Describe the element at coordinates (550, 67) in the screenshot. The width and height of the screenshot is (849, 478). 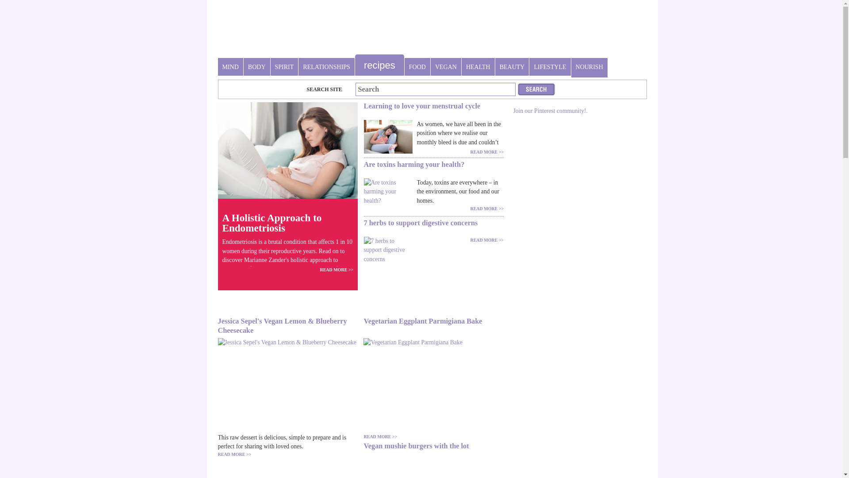
I see `LIFESTYLE` at that location.